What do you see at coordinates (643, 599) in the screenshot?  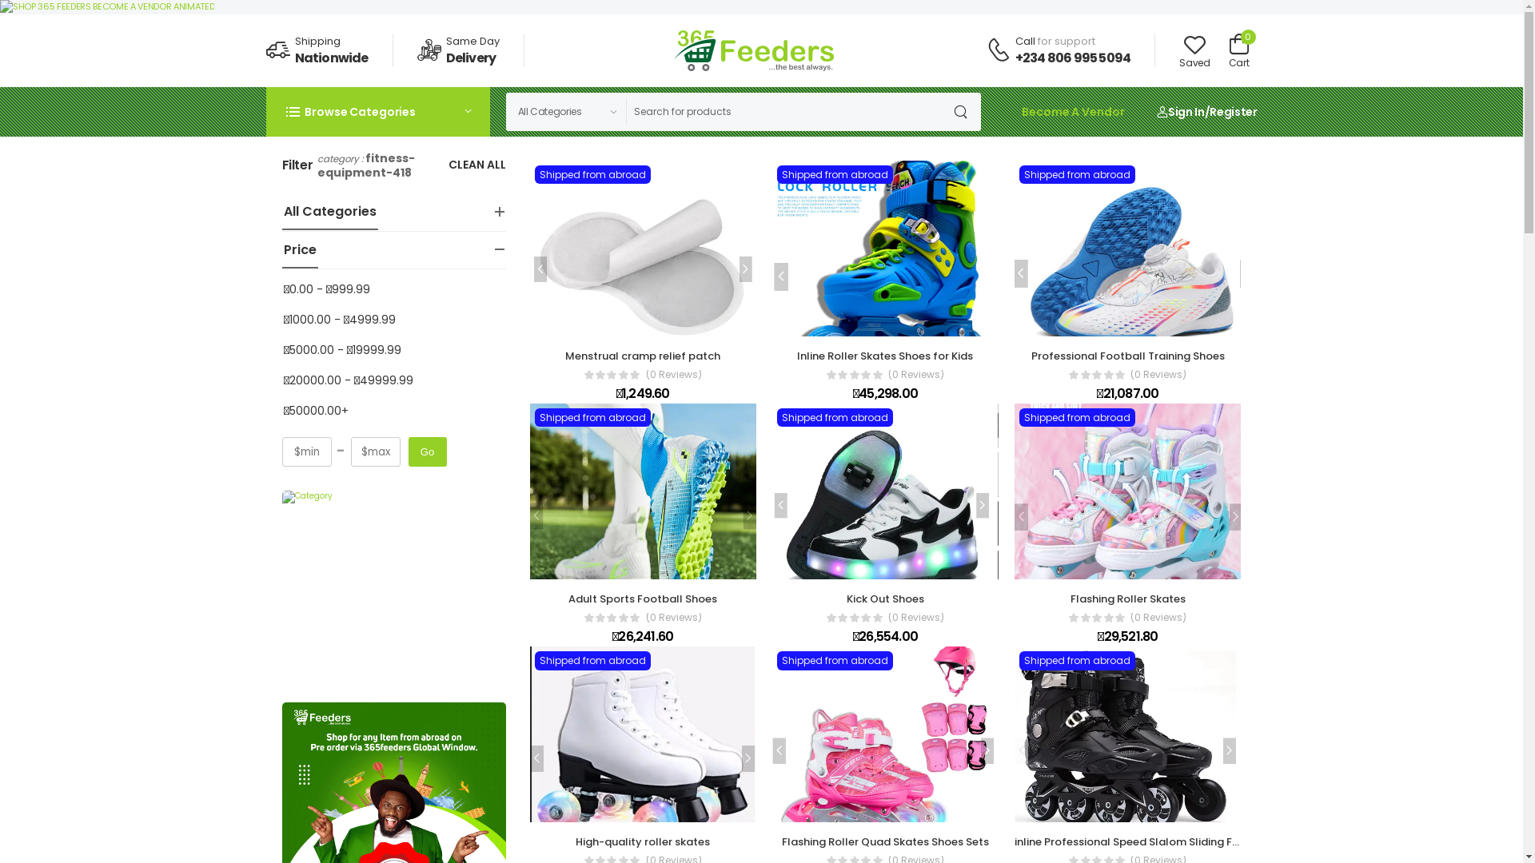 I see `Adult Sports Football Shoes` at bounding box center [643, 599].